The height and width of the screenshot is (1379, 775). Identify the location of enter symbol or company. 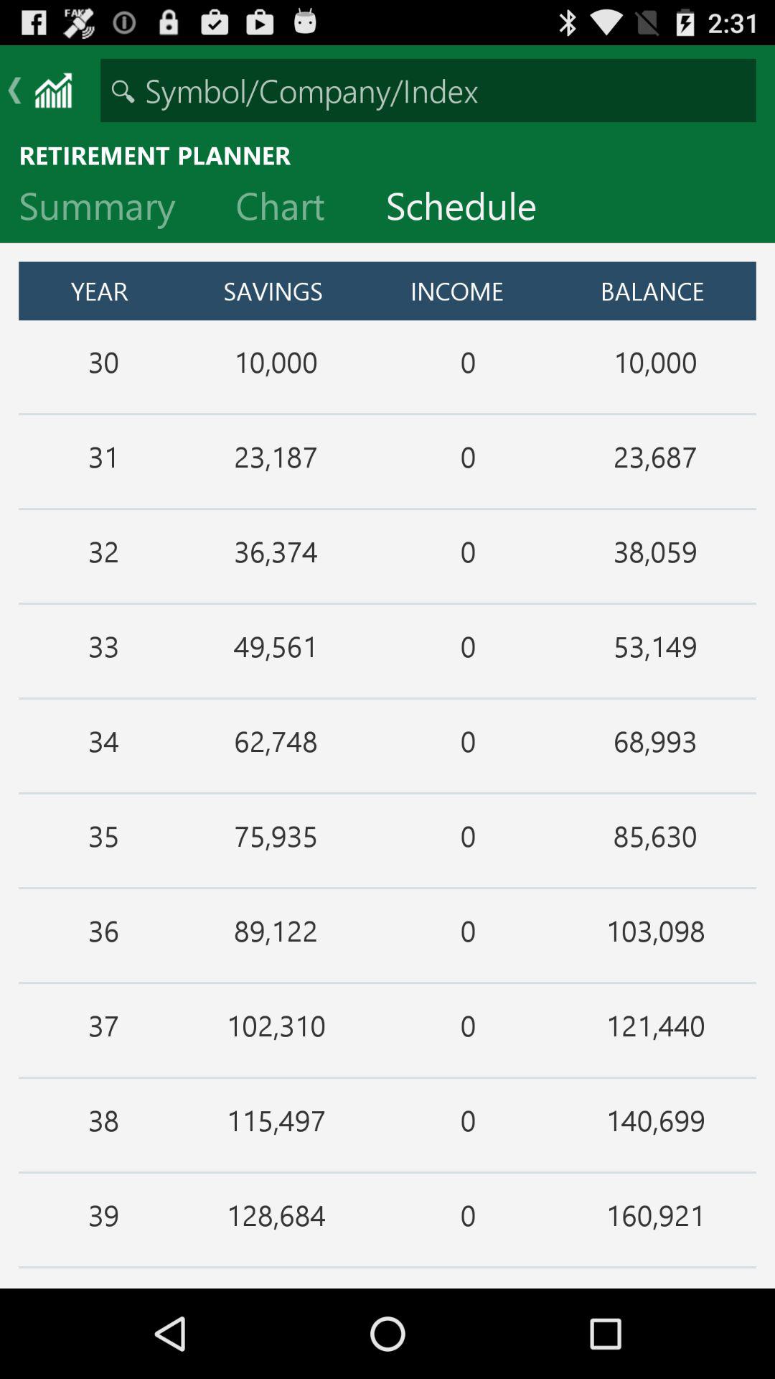
(428, 90).